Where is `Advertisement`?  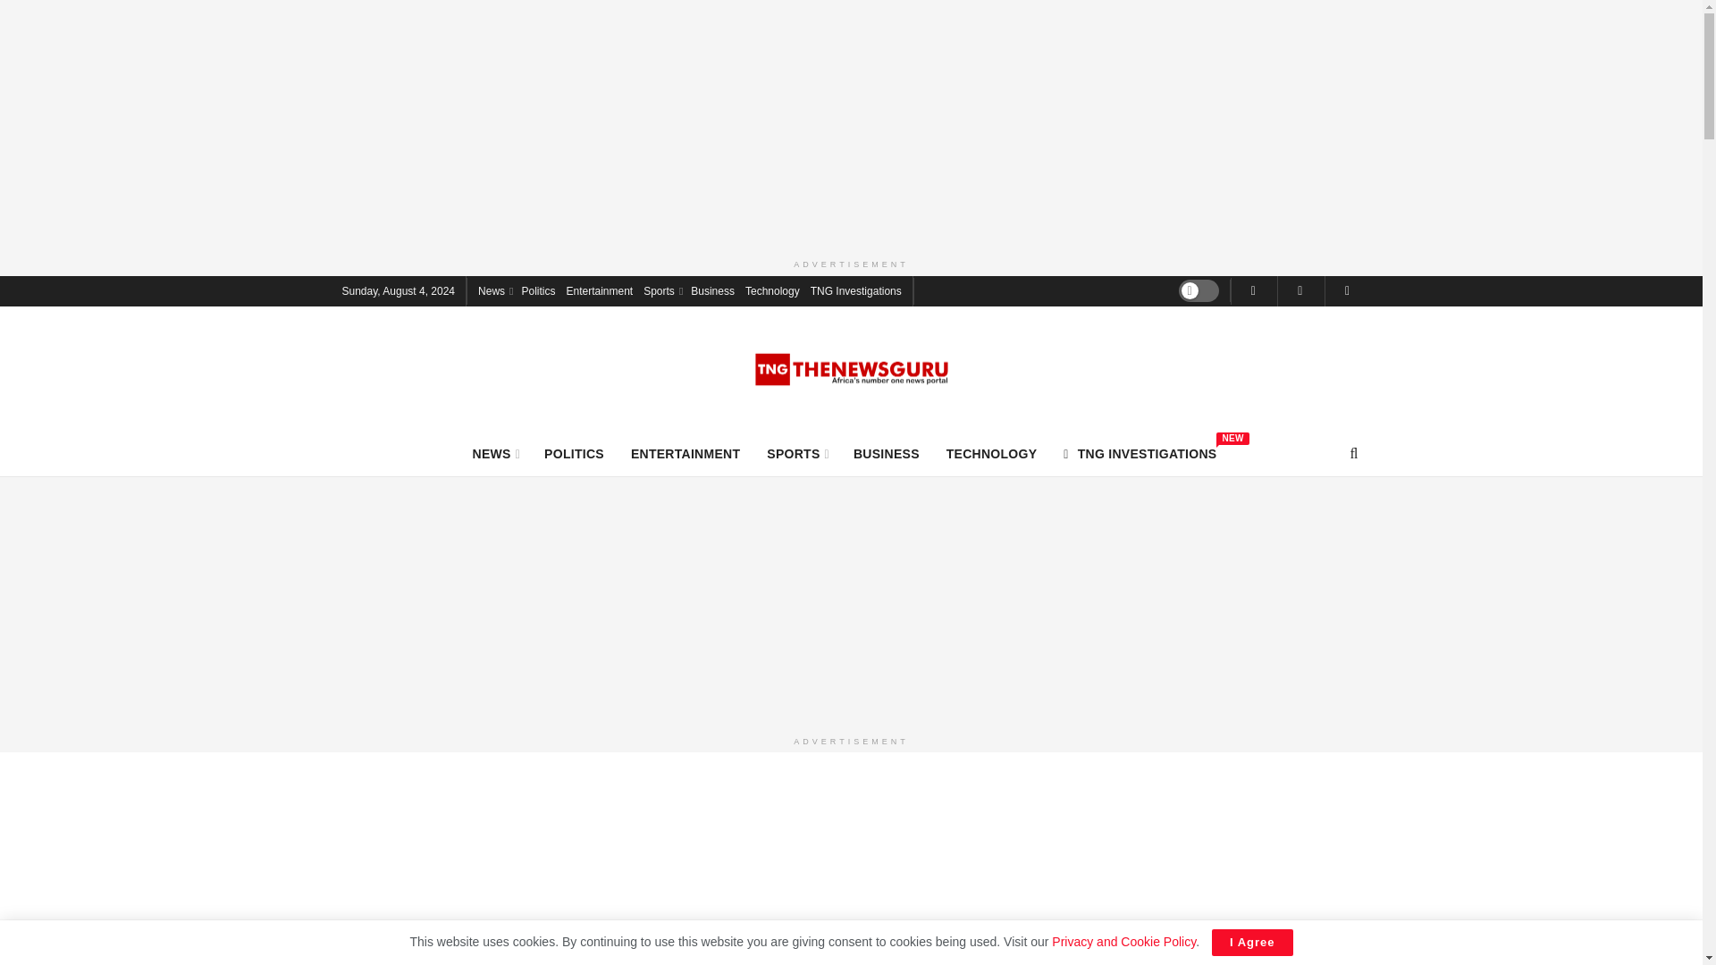 Advertisement is located at coordinates (574, 453).